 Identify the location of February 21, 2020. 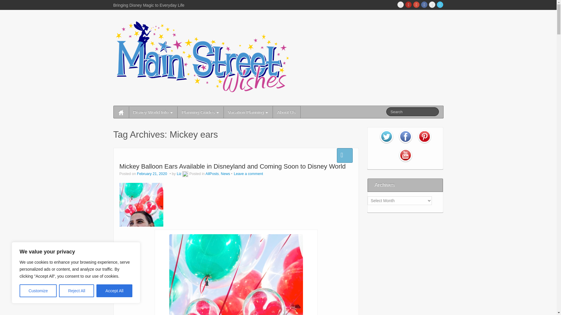
(152, 174).